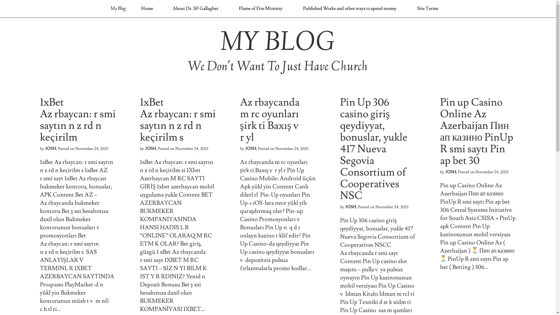 The image size is (560, 315). What do you see at coordinates (428, 8) in the screenshot?
I see `Site Terms` at bounding box center [428, 8].